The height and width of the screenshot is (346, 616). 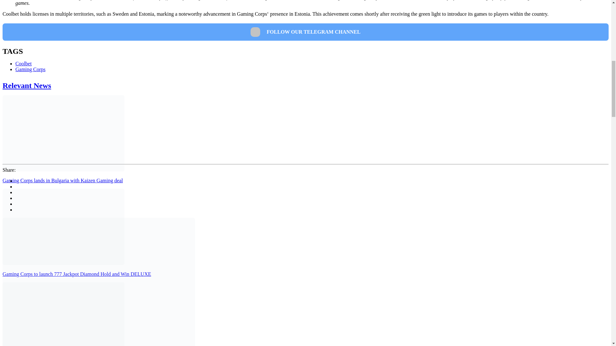 I want to click on Relevant News, so click(x=27, y=85).